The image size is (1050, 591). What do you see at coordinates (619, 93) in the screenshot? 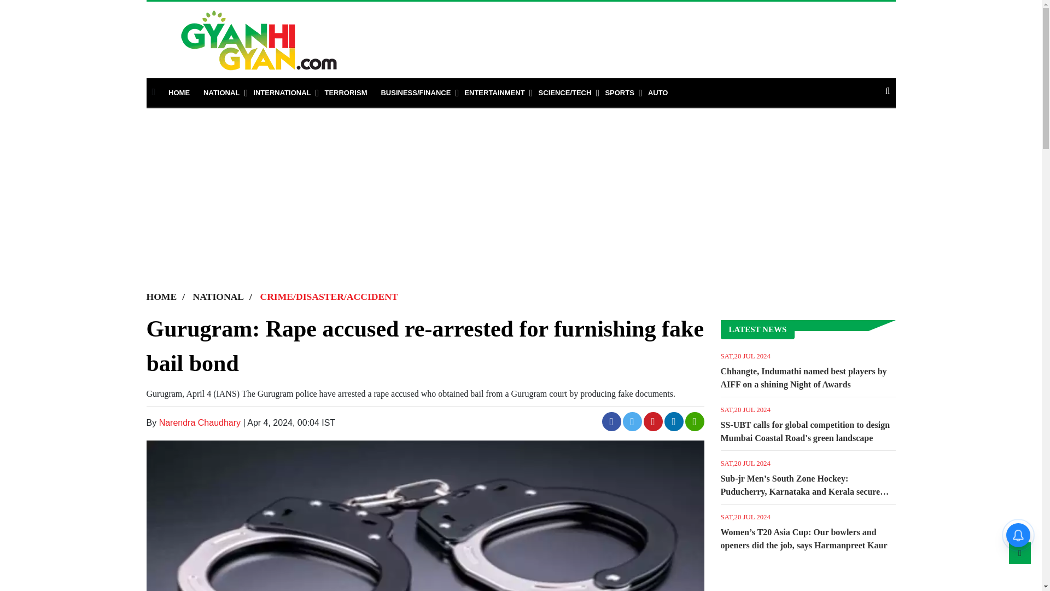
I see `SPORTS` at bounding box center [619, 93].